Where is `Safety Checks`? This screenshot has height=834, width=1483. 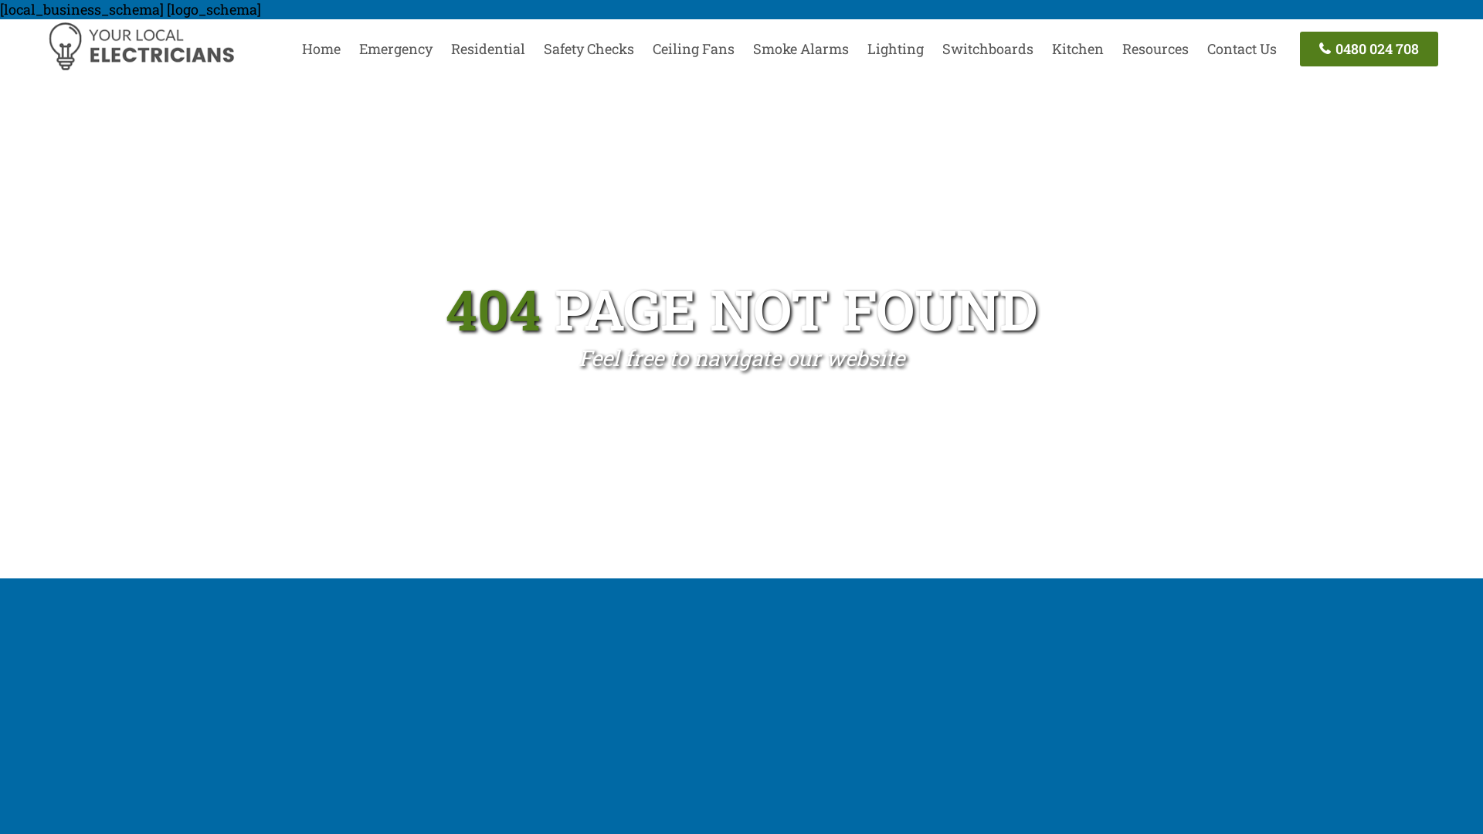 Safety Checks is located at coordinates (589, 49).